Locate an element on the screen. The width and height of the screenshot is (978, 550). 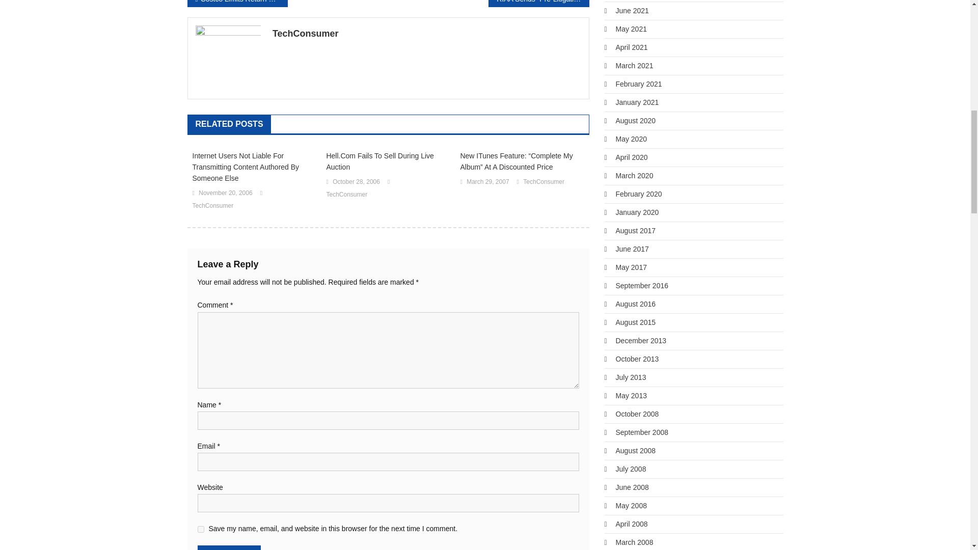
Post Comment is located at coordinates (229, 548).